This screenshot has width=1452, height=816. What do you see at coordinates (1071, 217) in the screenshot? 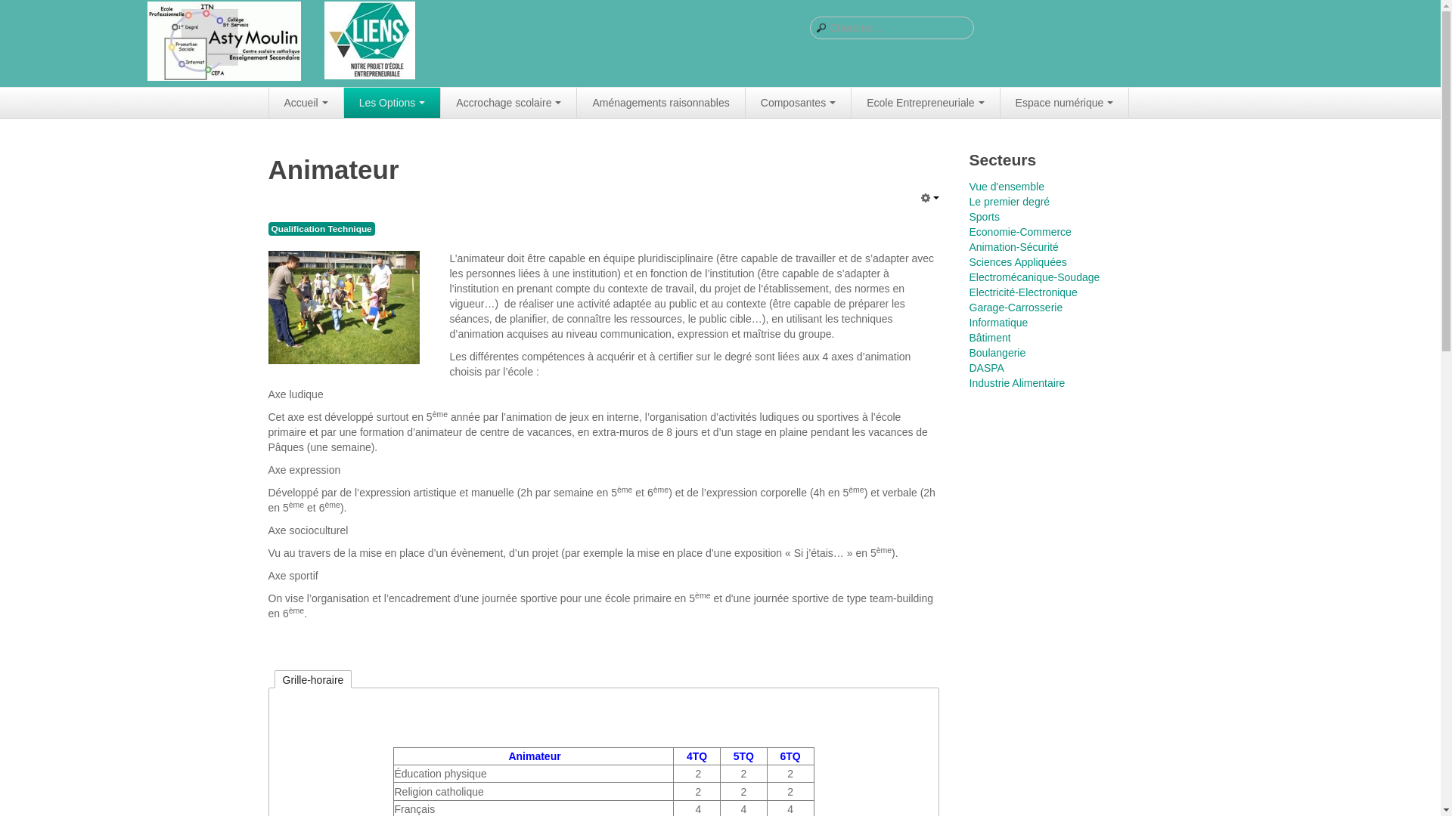
I see `Sports` at bounding box center [1071, 217].